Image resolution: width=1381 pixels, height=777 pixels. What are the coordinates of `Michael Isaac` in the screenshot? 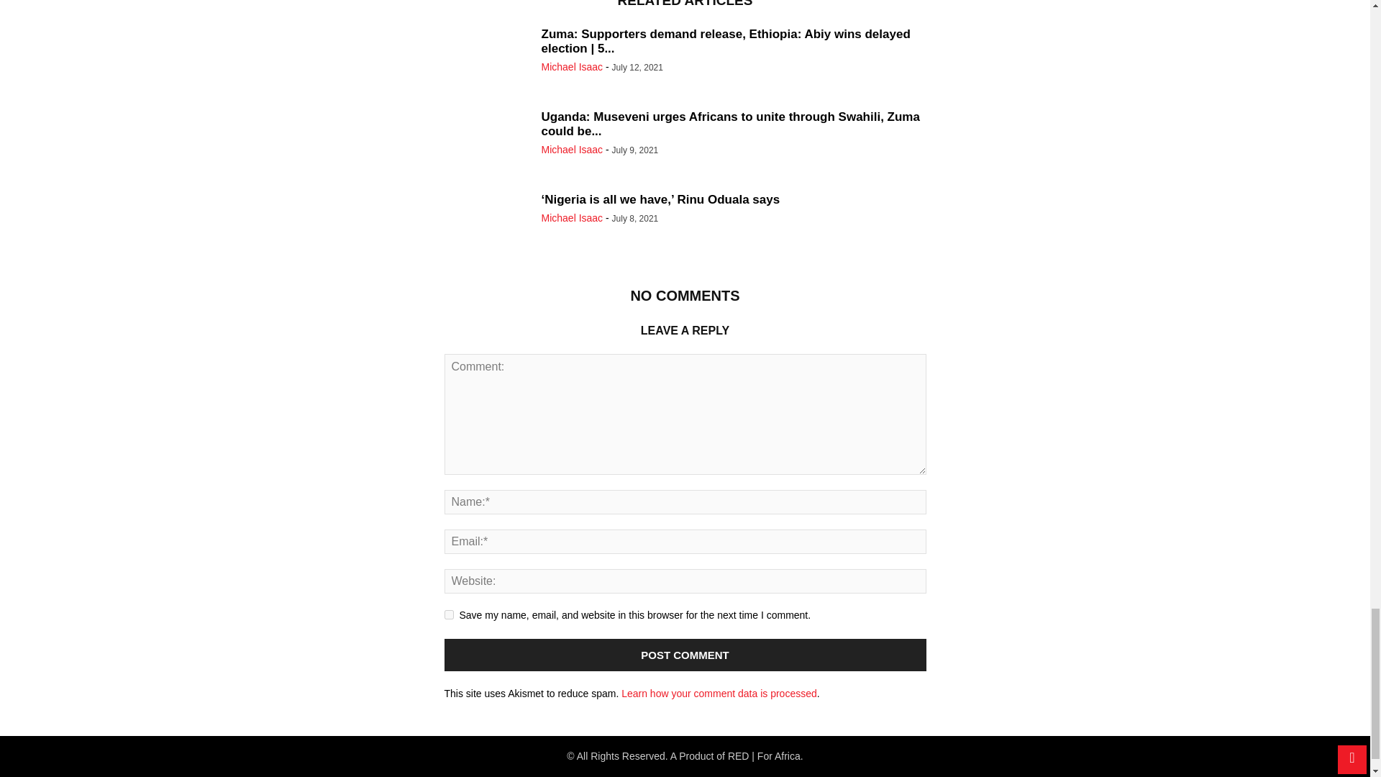 It's located at (571, 150).